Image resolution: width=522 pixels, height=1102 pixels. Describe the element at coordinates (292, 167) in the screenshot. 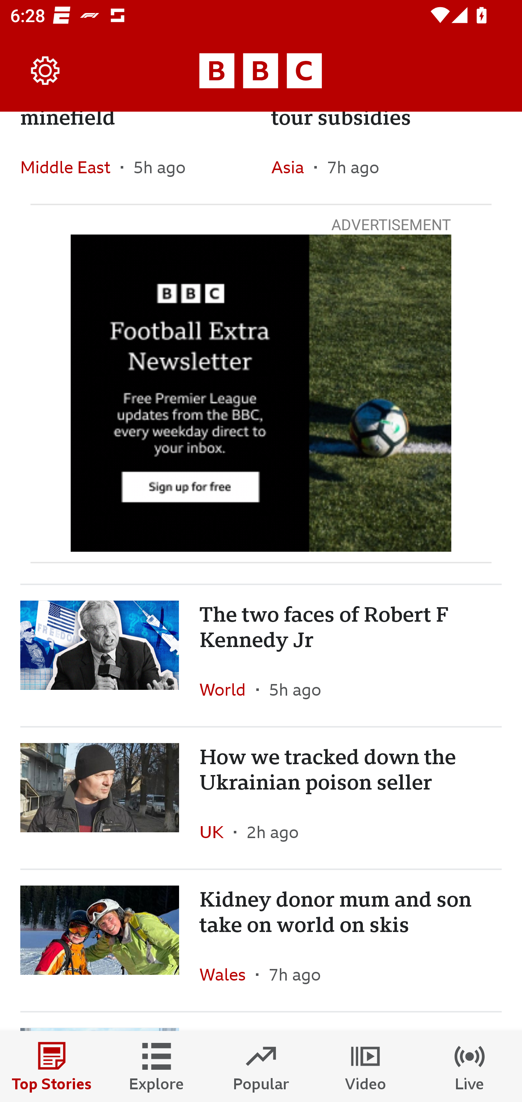

I see `Asia In the section Asia` at that location.